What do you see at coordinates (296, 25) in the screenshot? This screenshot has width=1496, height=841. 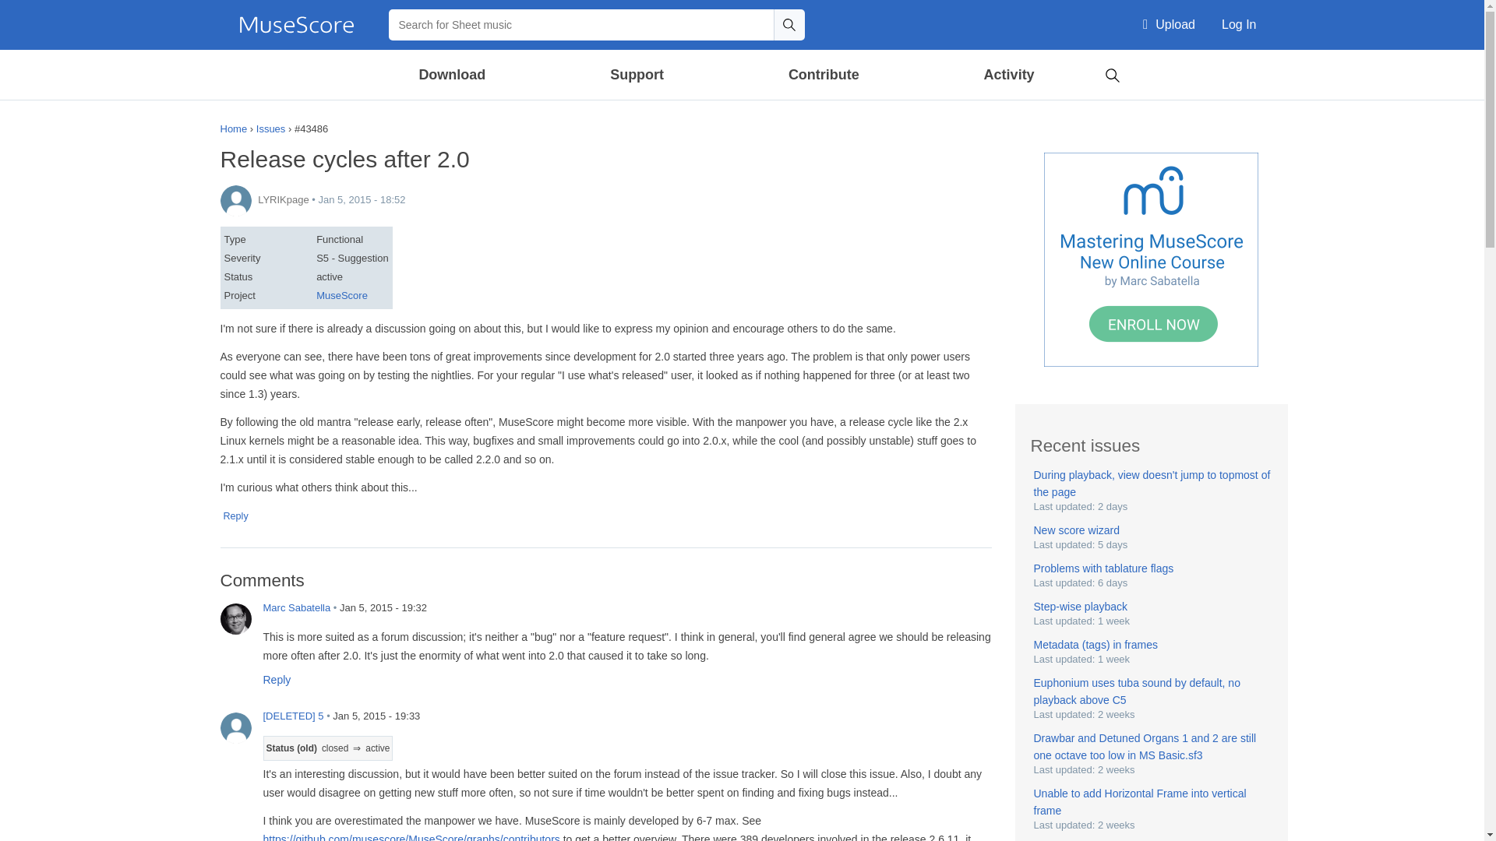 I see `Home` at bounding box center [296, 25].